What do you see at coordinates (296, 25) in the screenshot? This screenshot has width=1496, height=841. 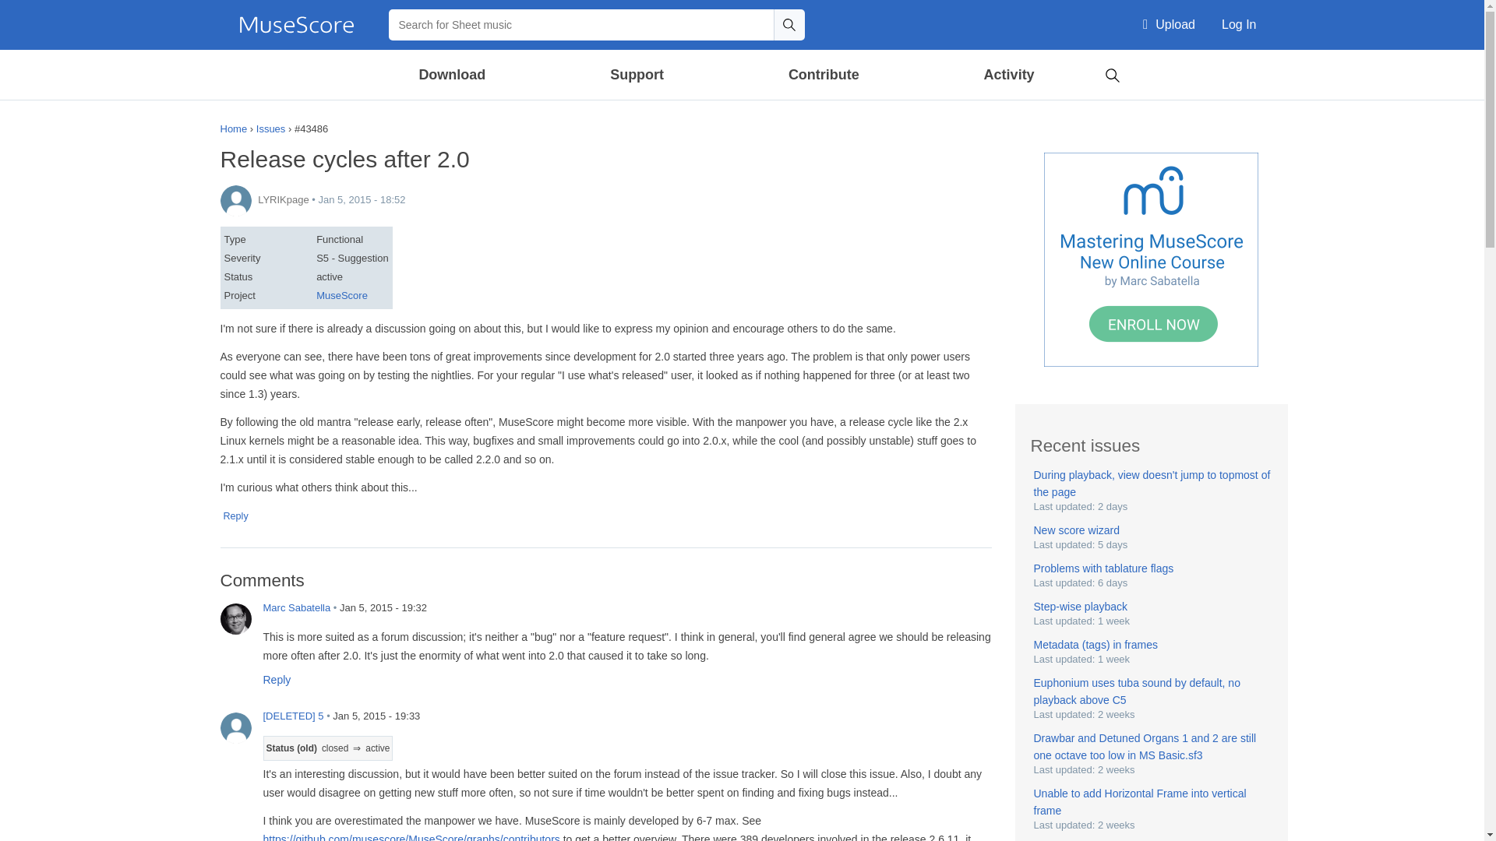 I see `Home` at bounding box center [296, 25].